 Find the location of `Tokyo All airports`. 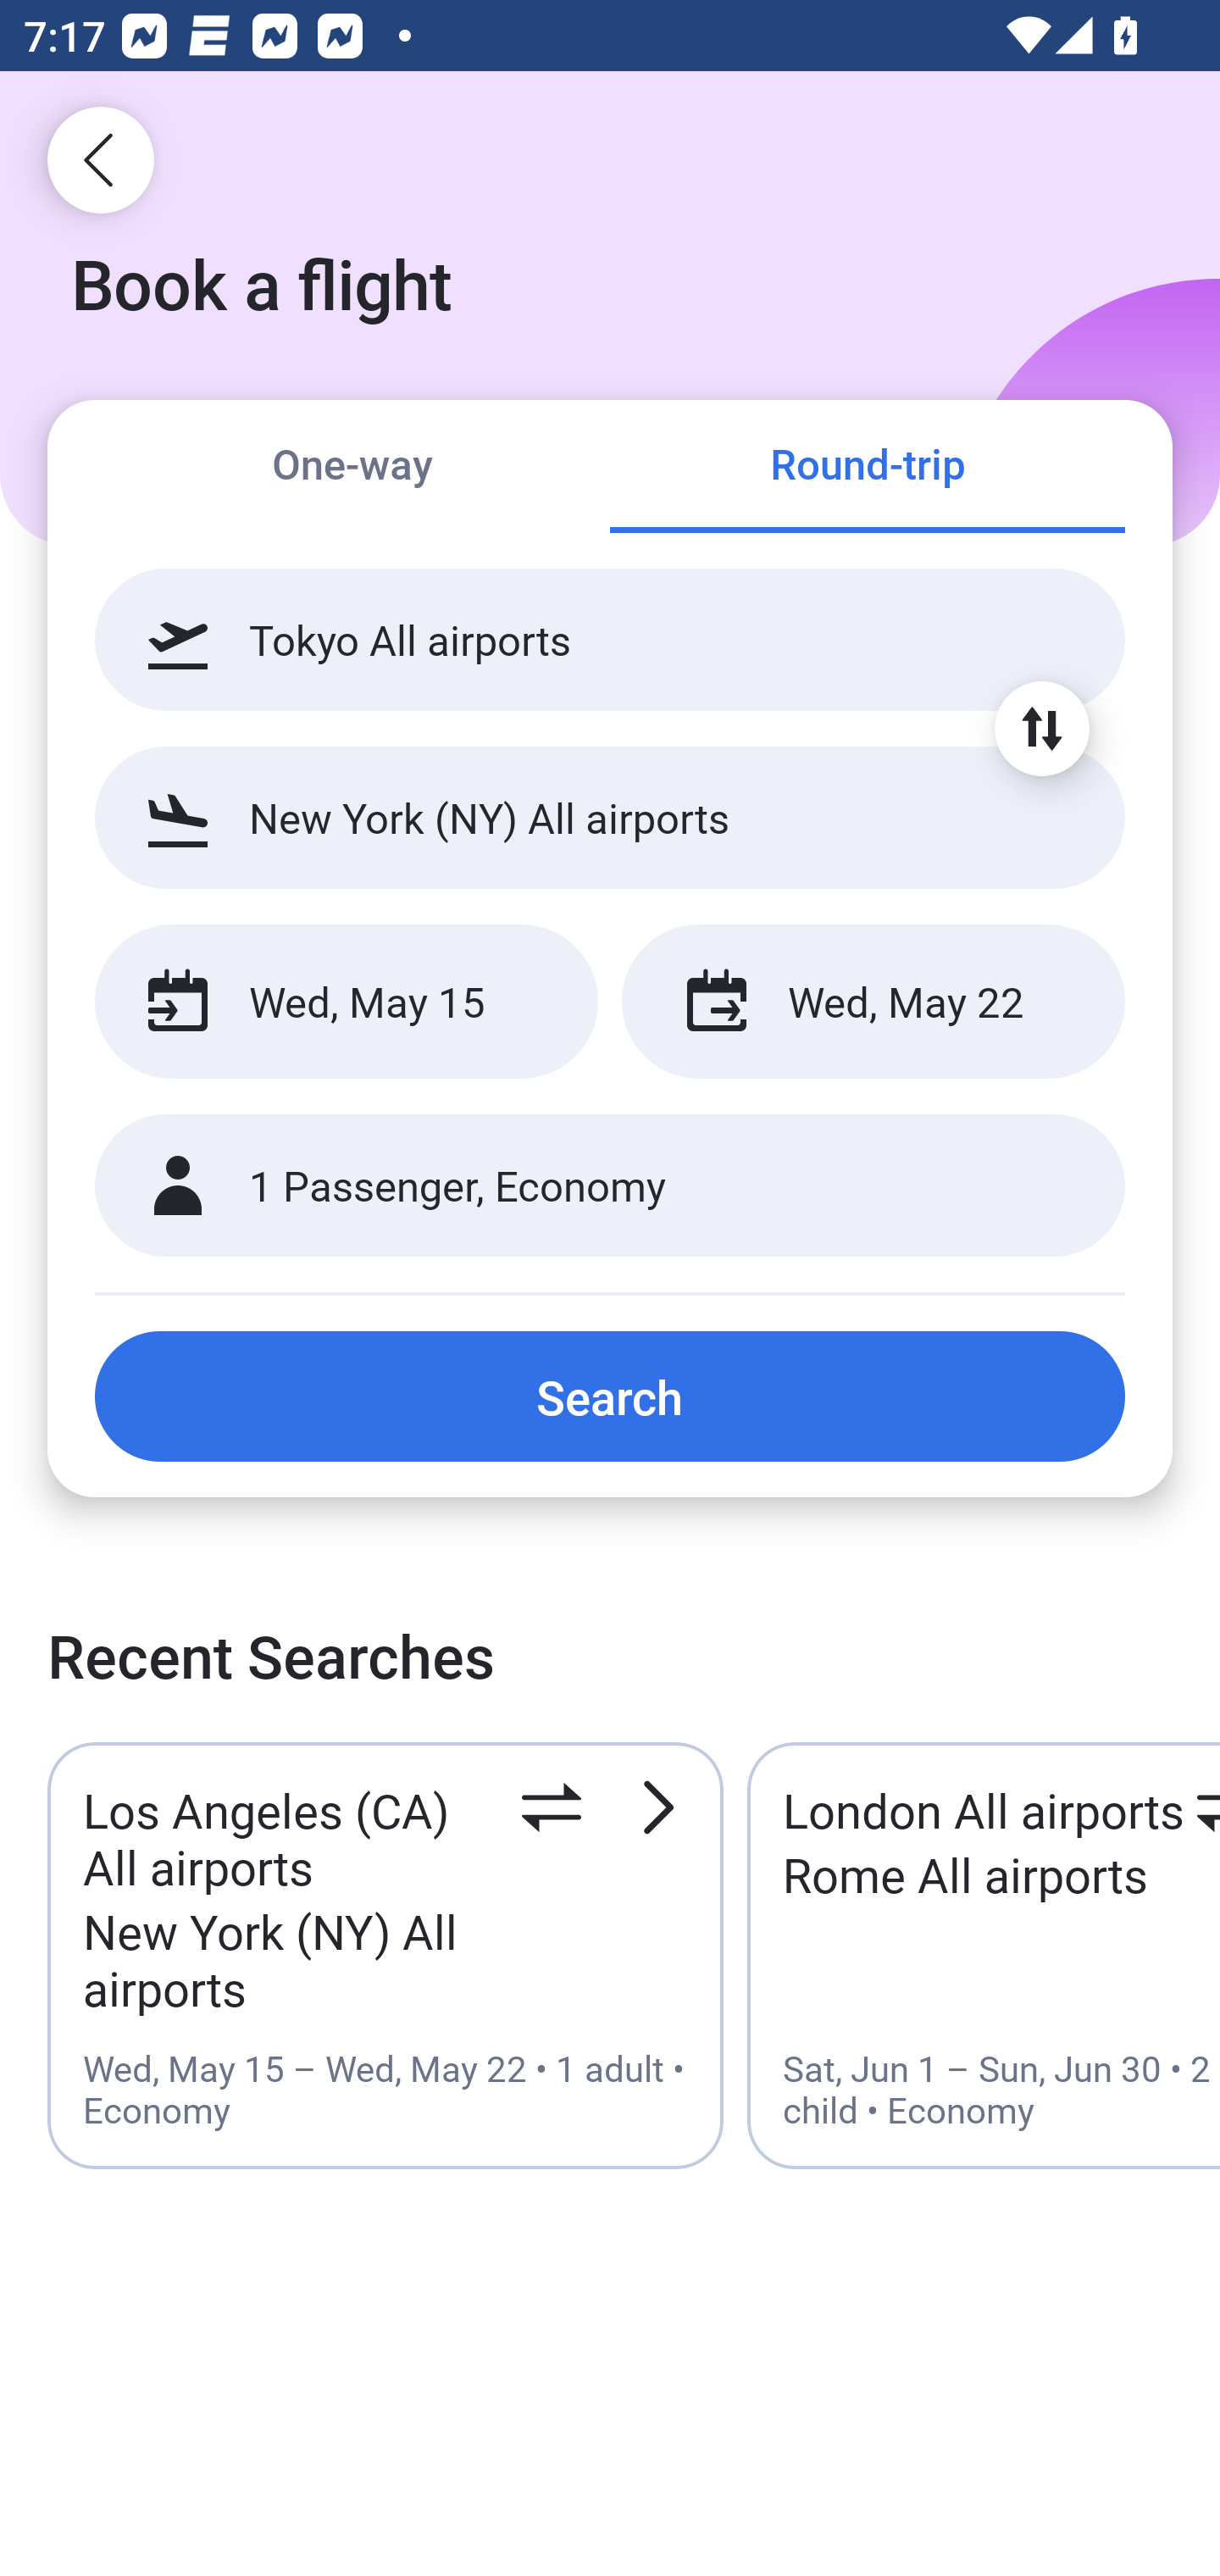

Tokyo All airports is located at coordinates (610, 640).